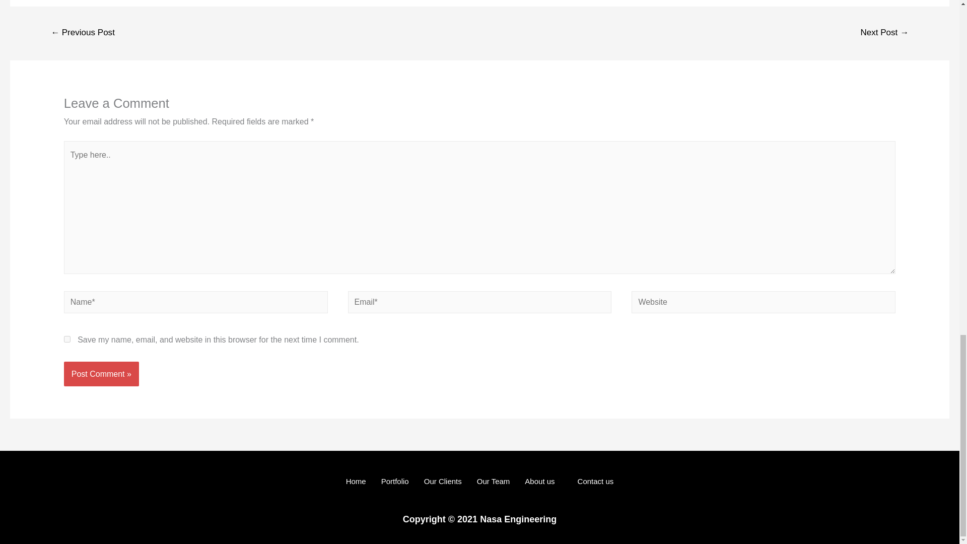 Image resolution: width=967 pixels, height=544 pixels. Describe the element at coordinates (67, 339) in the screenshot. I see `yes` at that location.